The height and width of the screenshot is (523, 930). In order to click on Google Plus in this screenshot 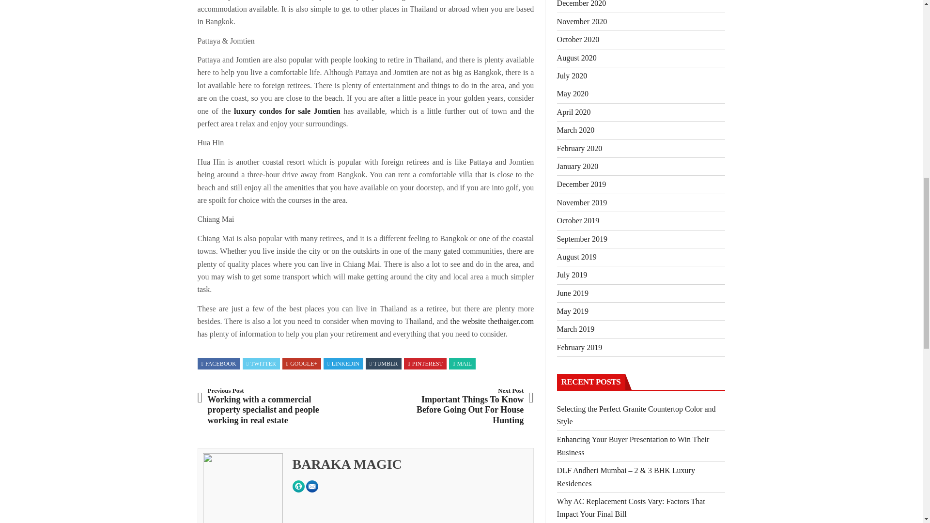, I will do `click(301, 364)`.